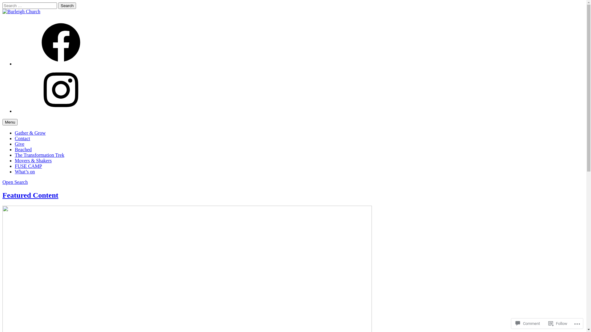  What do you see at coordinates (30, 133) in the screenshot?
I see `Gather & Grow` at bounding box center [30, 133].